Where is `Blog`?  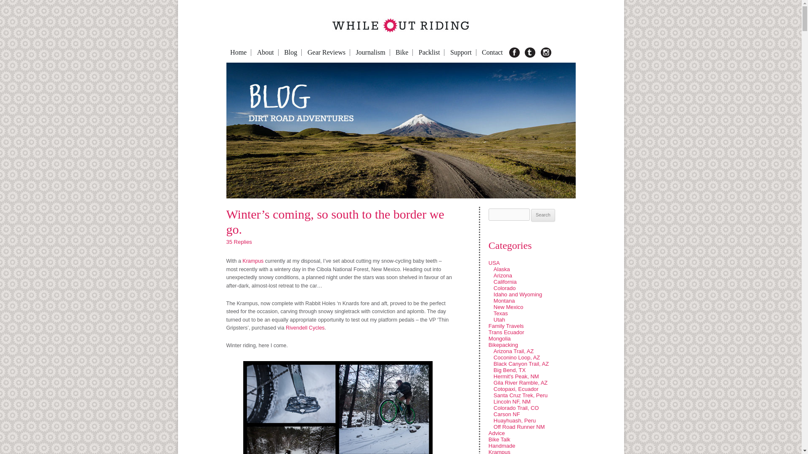 Blog is located at coordinates (290, 52).